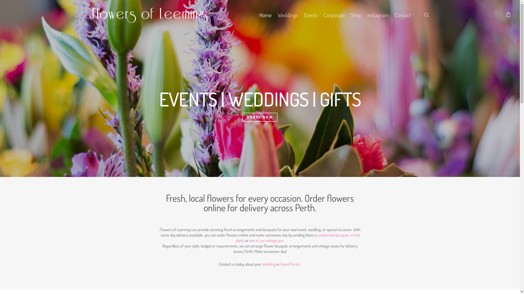 The height and width of the screenshot is (294, 524). What do you see at coordinates (311, 18) in the screenshot?
I see `Events` at bounding box center [311, 18].